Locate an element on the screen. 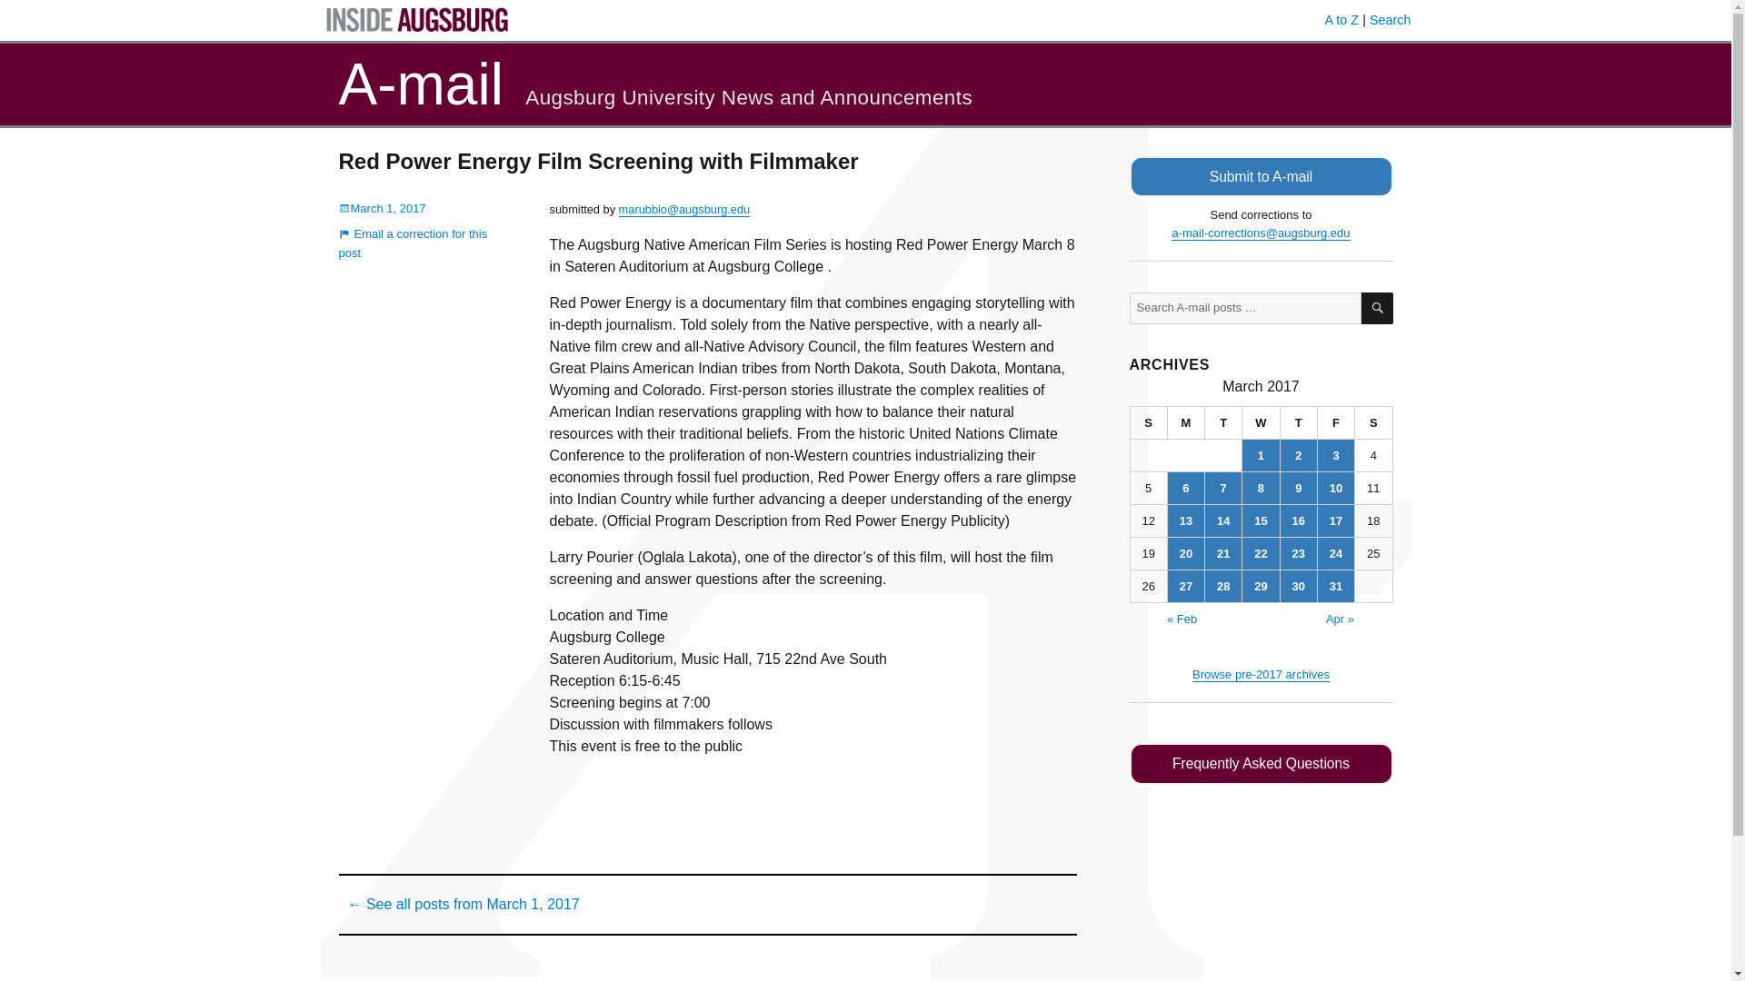  23 is located at coordinates (1299, 553).